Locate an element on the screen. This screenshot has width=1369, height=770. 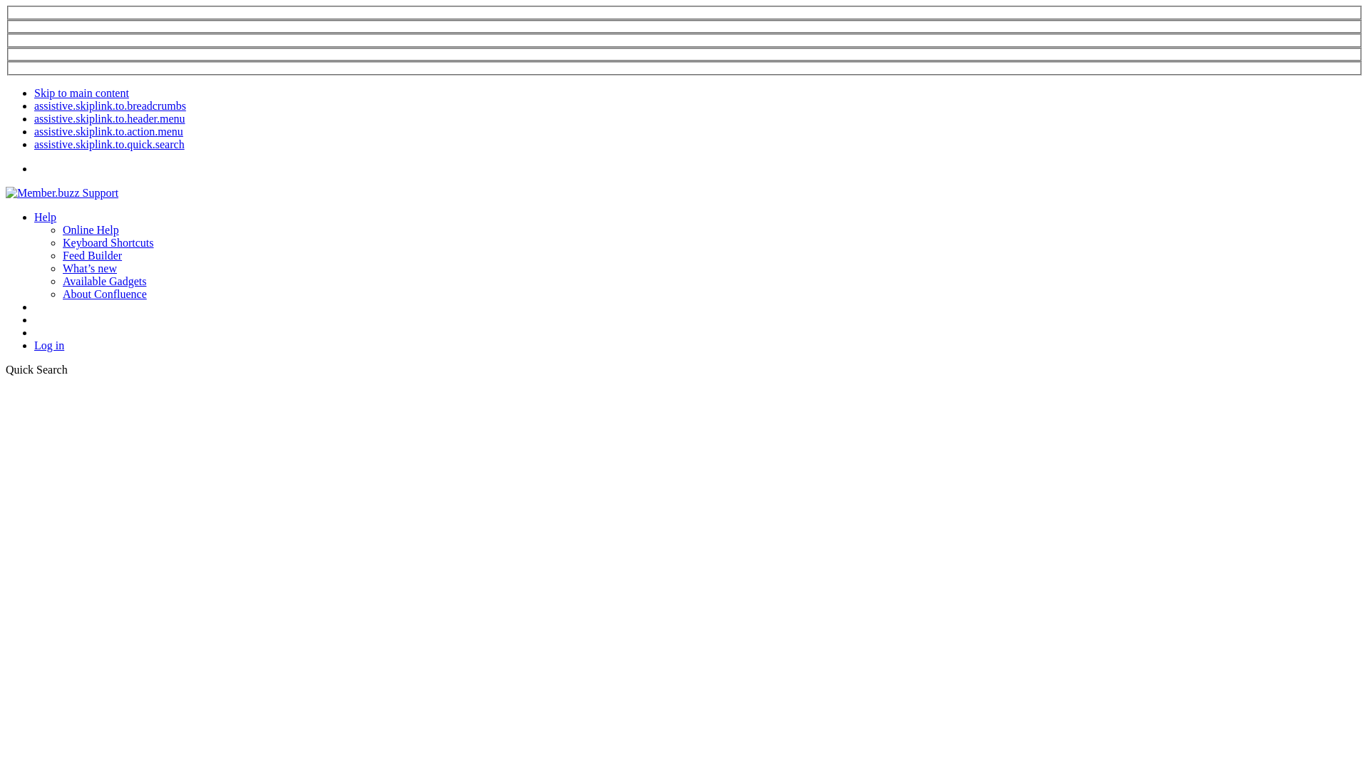
Help is located at coordinates (46, 217).